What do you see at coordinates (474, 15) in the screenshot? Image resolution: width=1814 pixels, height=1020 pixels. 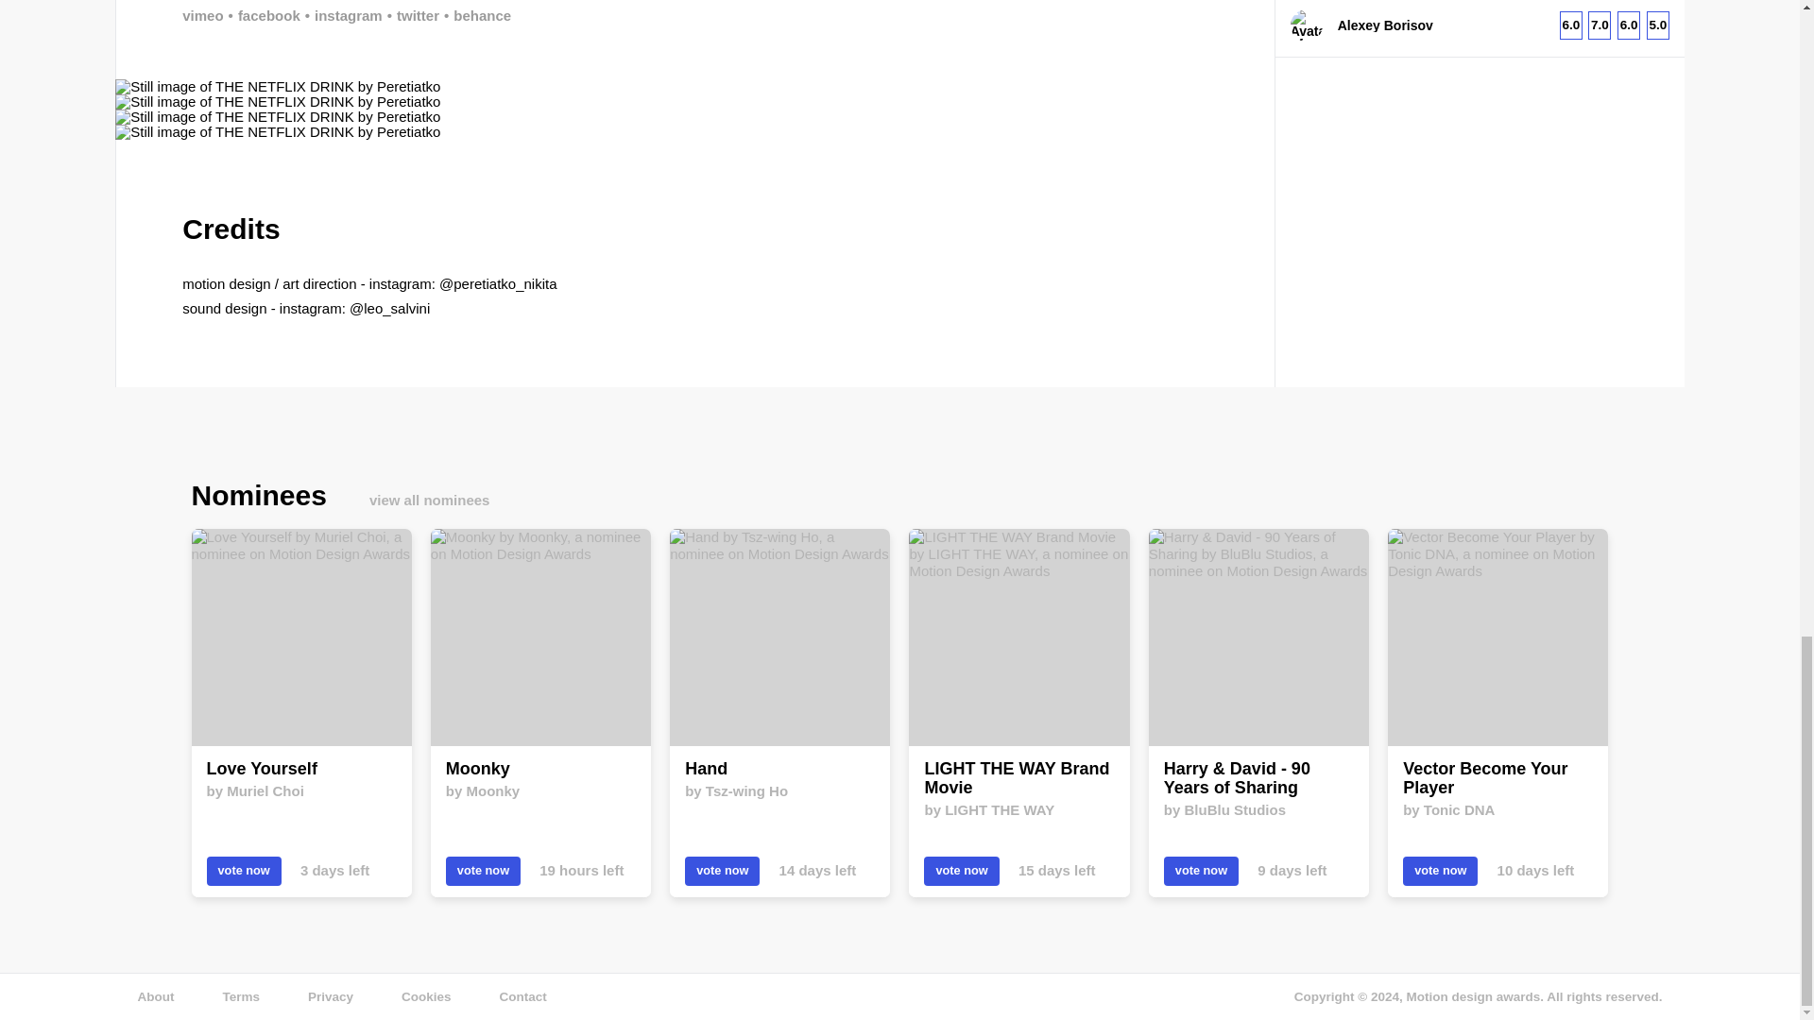 I see `behance` at bounding box center [474, 15].